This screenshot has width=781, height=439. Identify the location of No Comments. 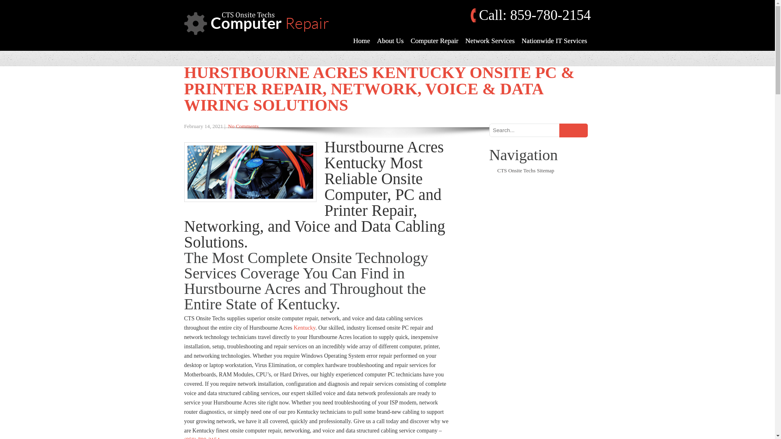
(243, 126).